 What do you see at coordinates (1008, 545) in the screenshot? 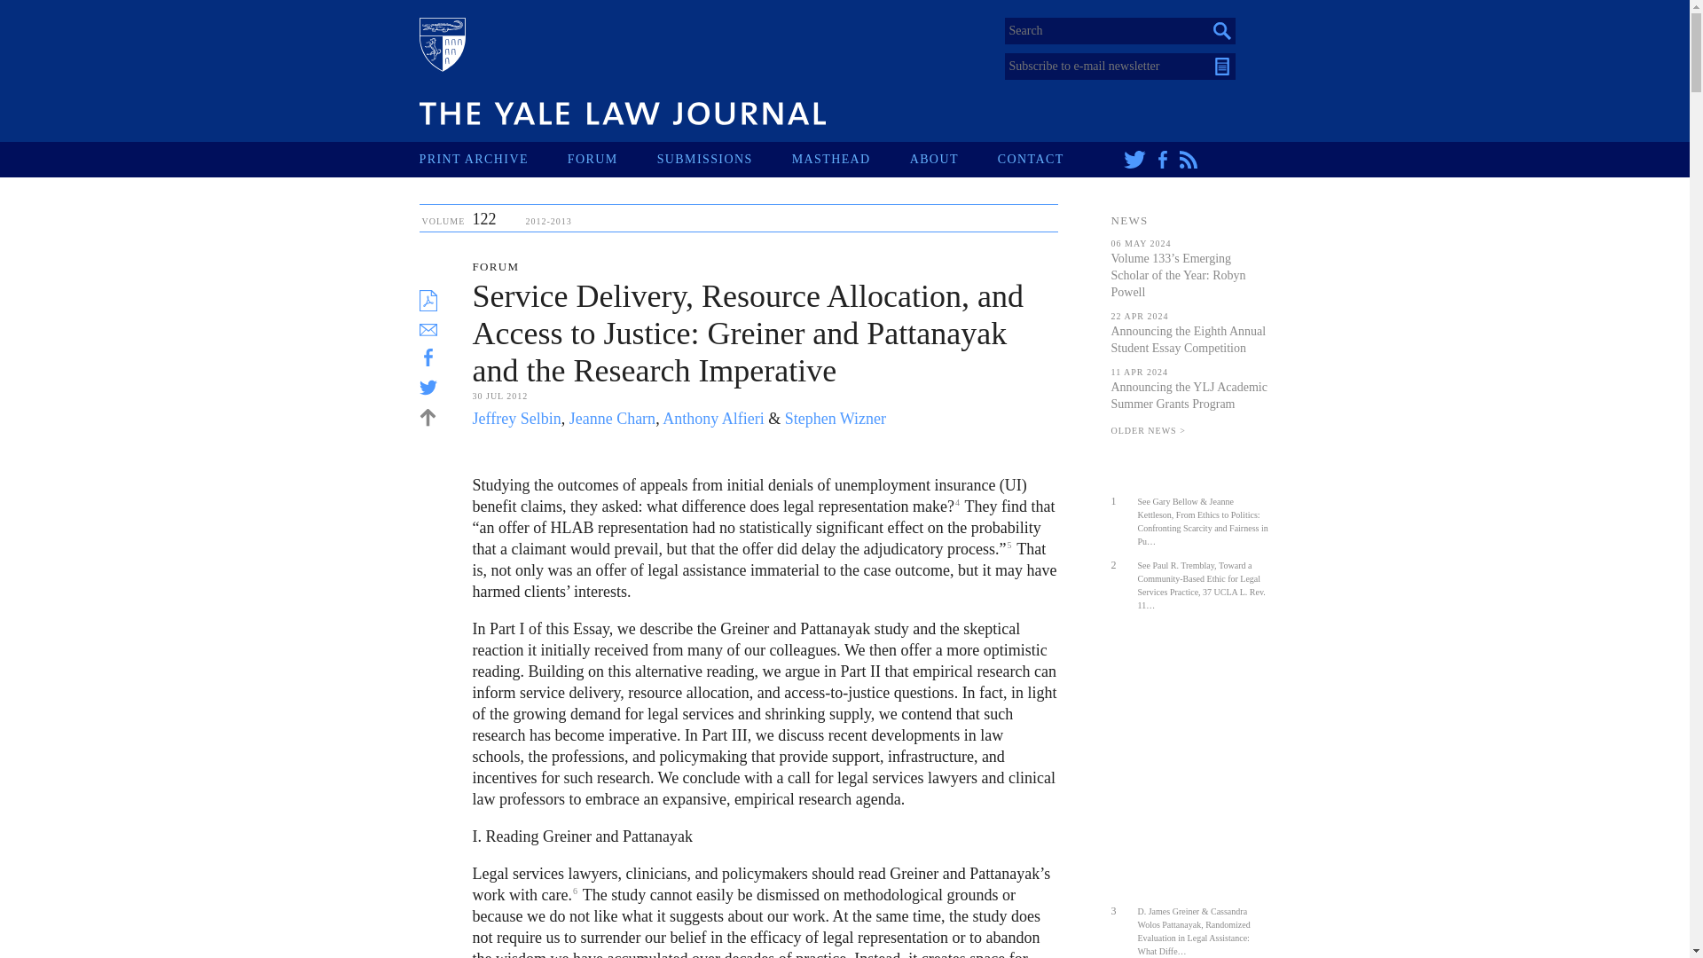
I see `5` at bounding box center [1008, 545].